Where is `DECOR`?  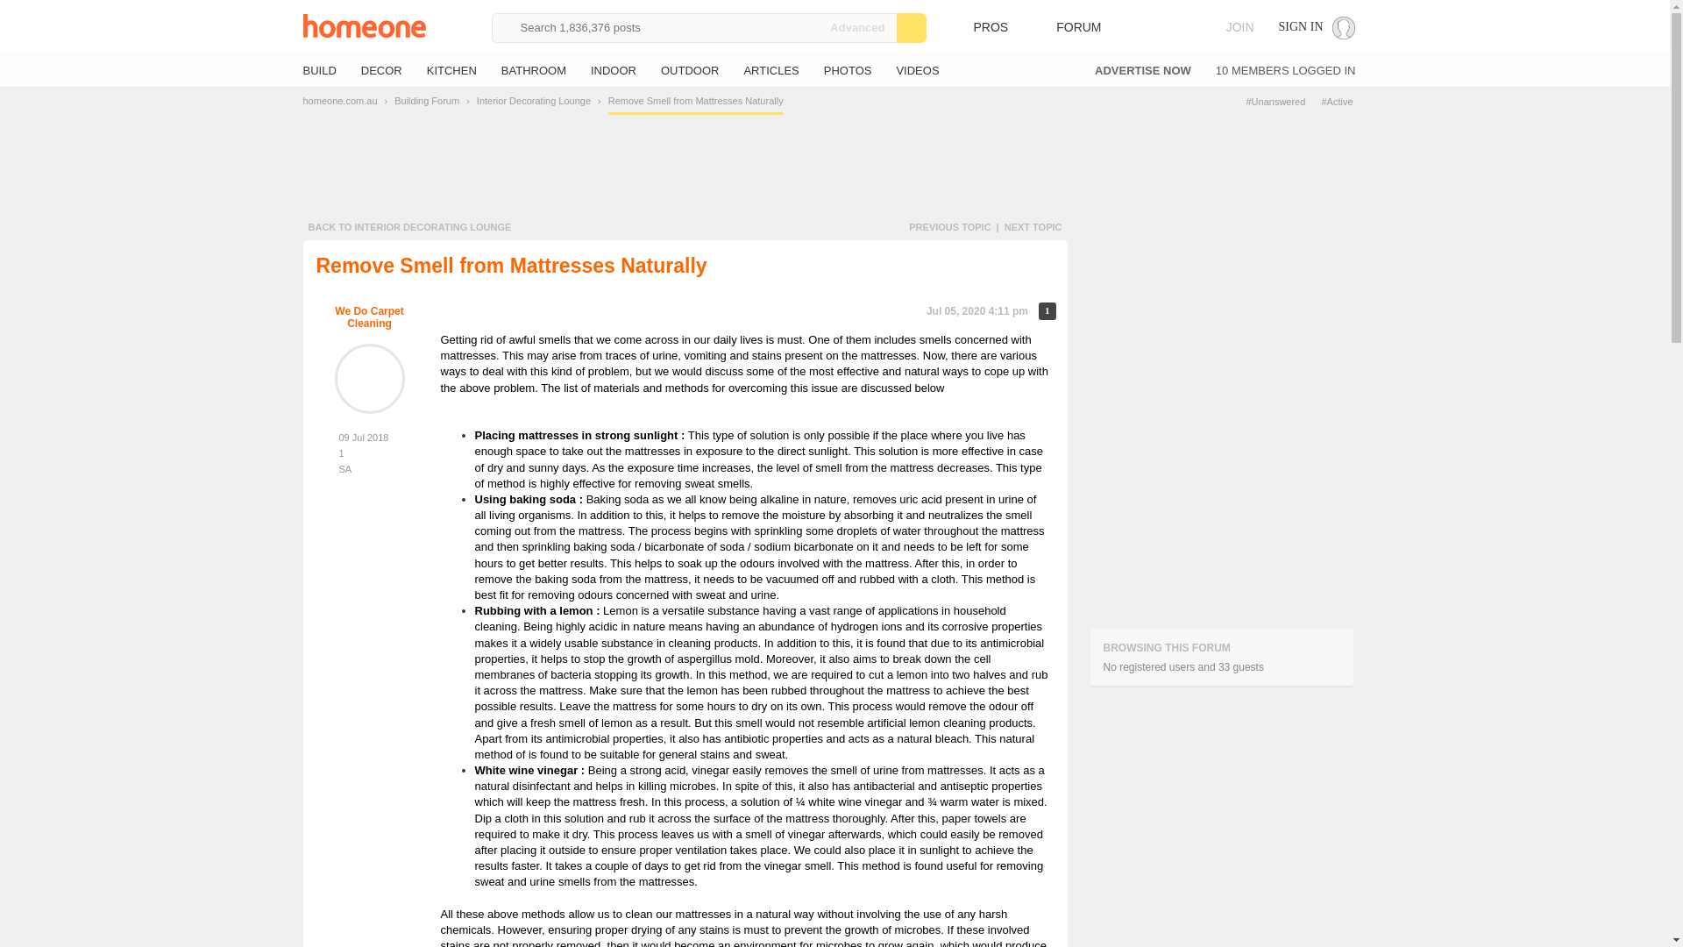
DECOR is located at coordinates (381, 70).